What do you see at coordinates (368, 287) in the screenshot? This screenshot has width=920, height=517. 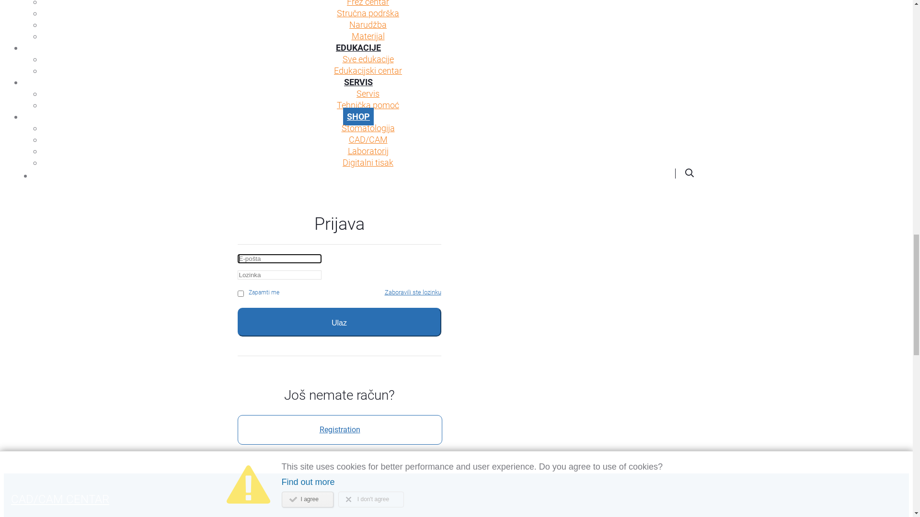 I see `Privremena punjena i cementi` at bounding box center [368, 287].